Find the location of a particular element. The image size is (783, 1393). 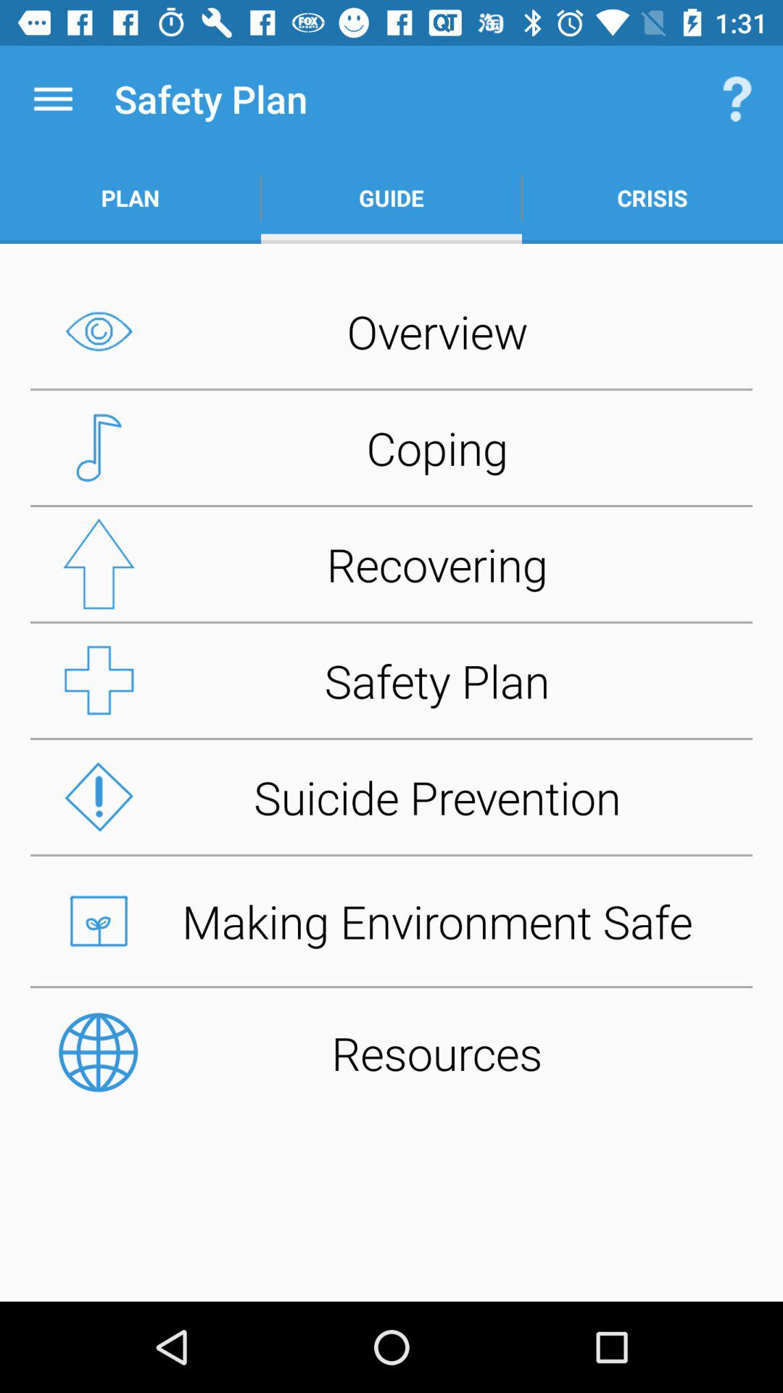

swipe until the making environment safe button is located at coordinates (391, 921).